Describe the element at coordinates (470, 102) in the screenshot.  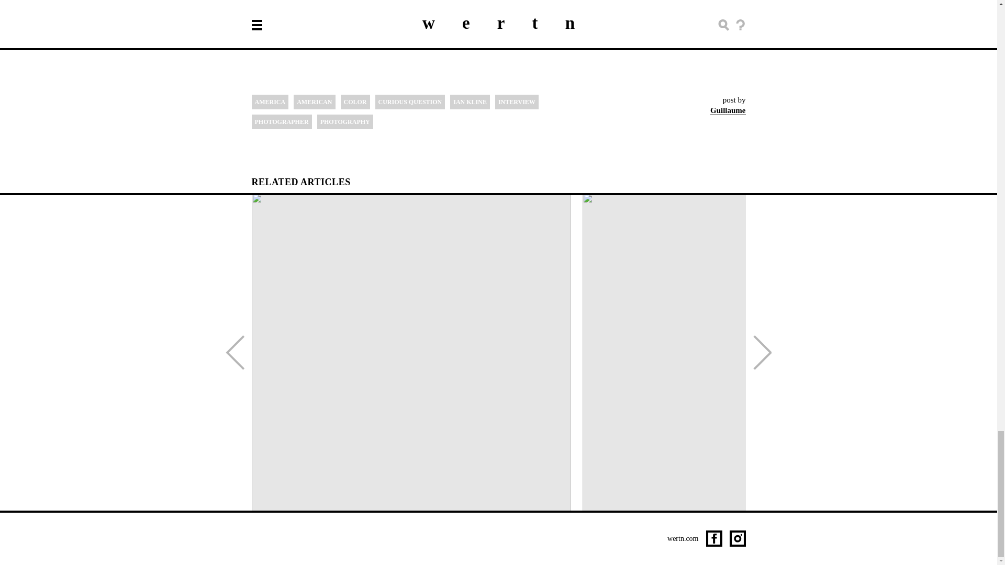
I see `IAN KLINE` at that location.